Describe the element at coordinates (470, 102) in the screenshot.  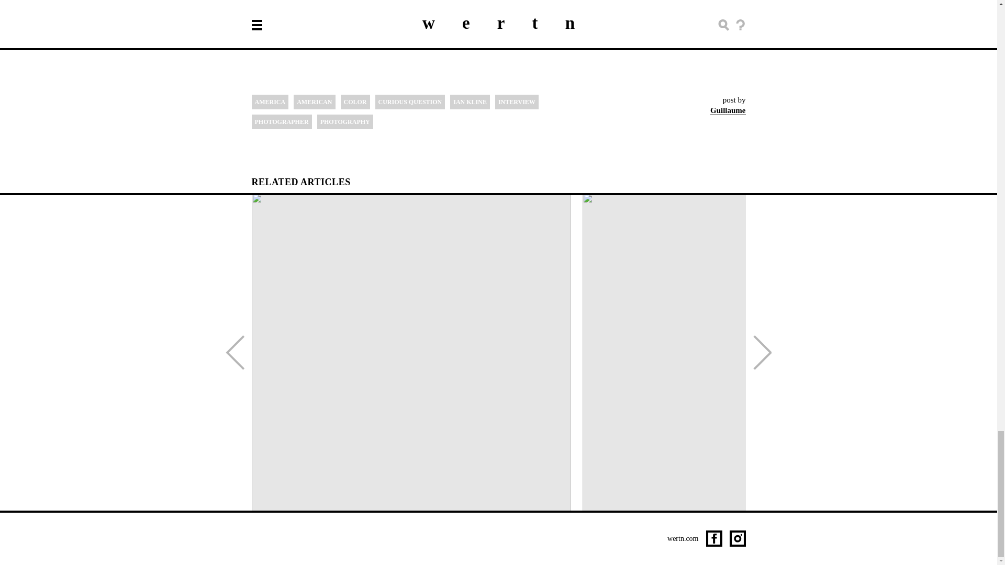
I see `IAN KLINE` at that location.